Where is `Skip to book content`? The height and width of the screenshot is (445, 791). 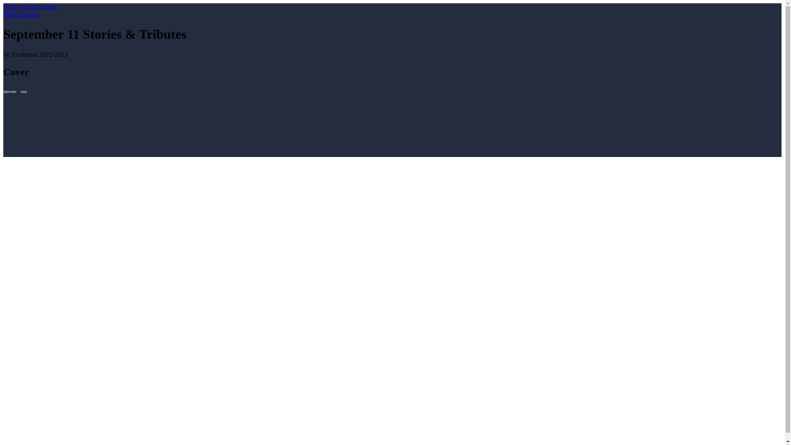 Skip to book content is located at coordinates (30, 7).